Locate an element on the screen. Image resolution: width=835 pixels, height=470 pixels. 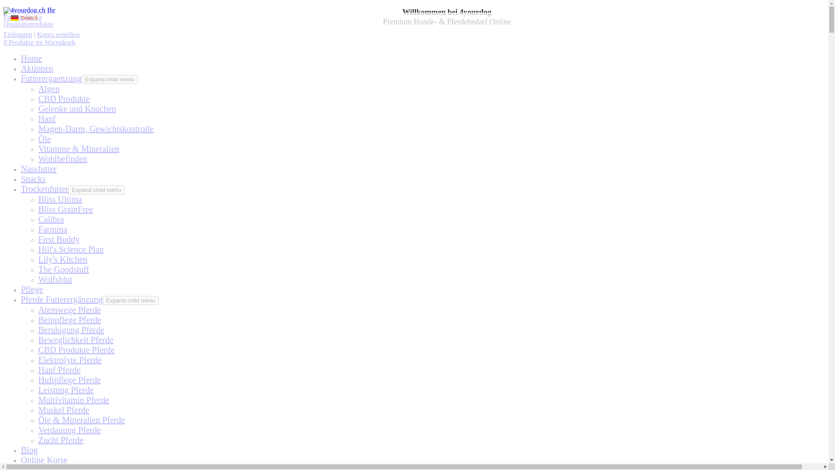
TrockenfutterExpand child menu is located at coordinates (73, 189).